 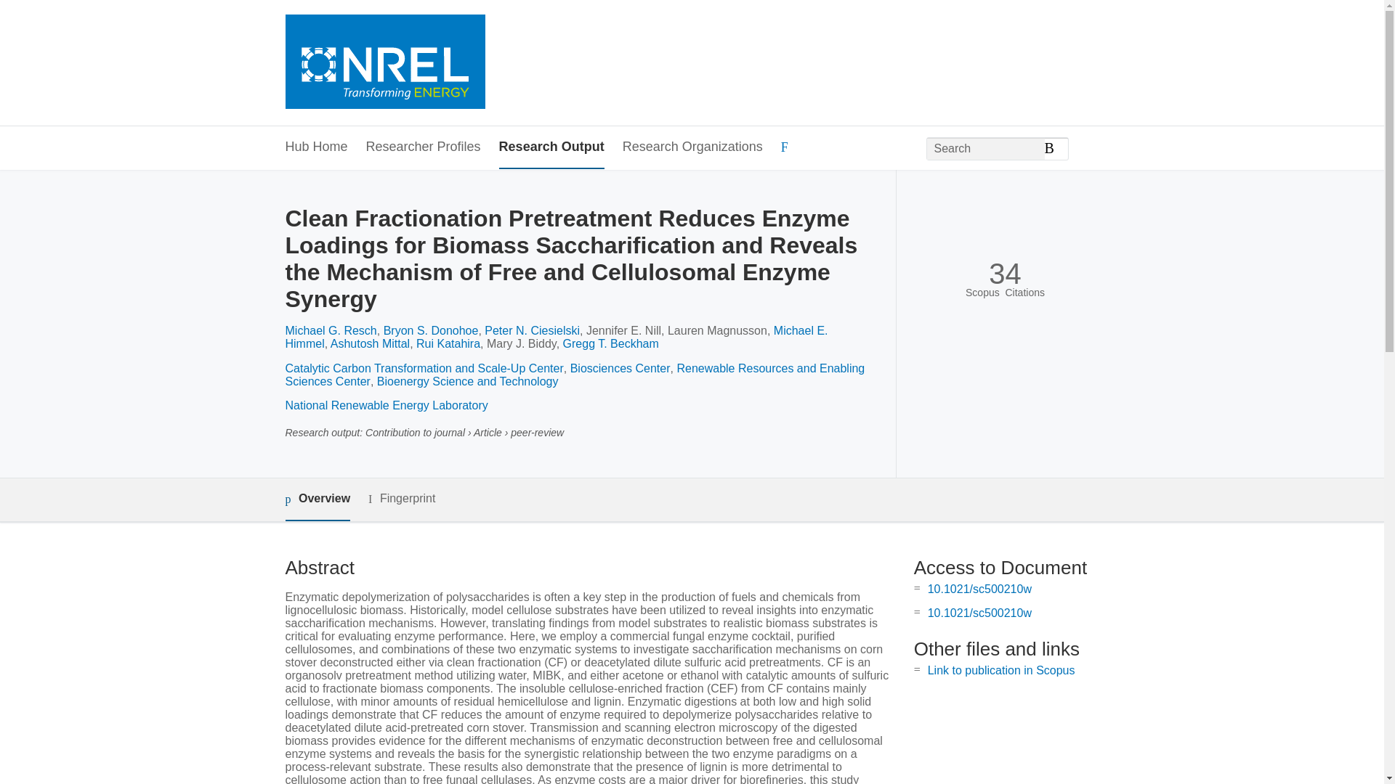 I want to click on Overview, so click(x=317, y=499).